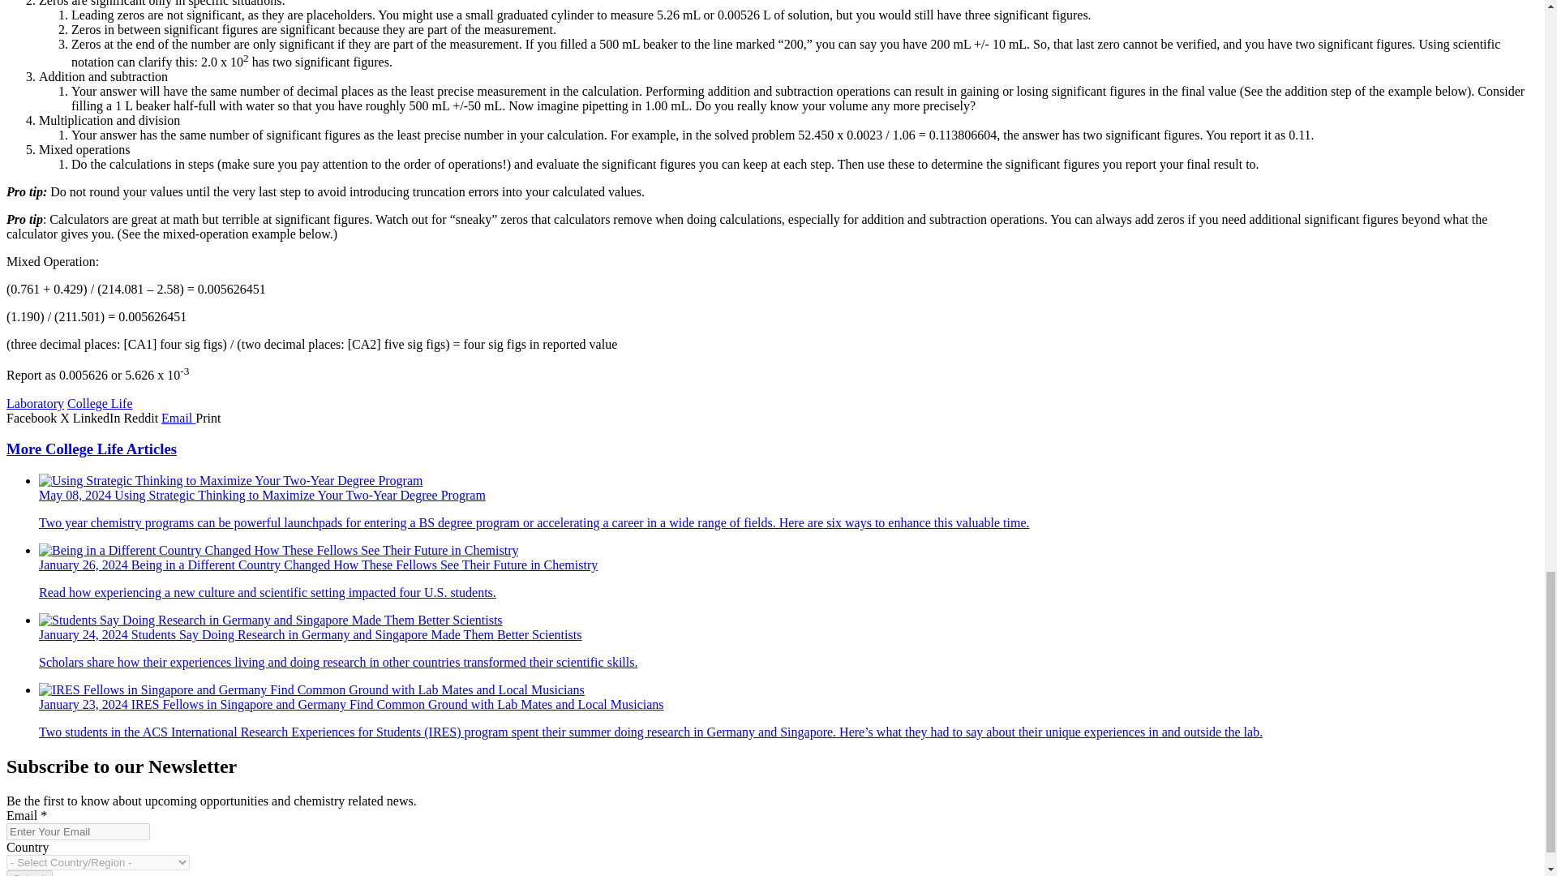  Describe the element at coordinates (91, 449) in the screenshot. I see `More College Life Articles` at that location.